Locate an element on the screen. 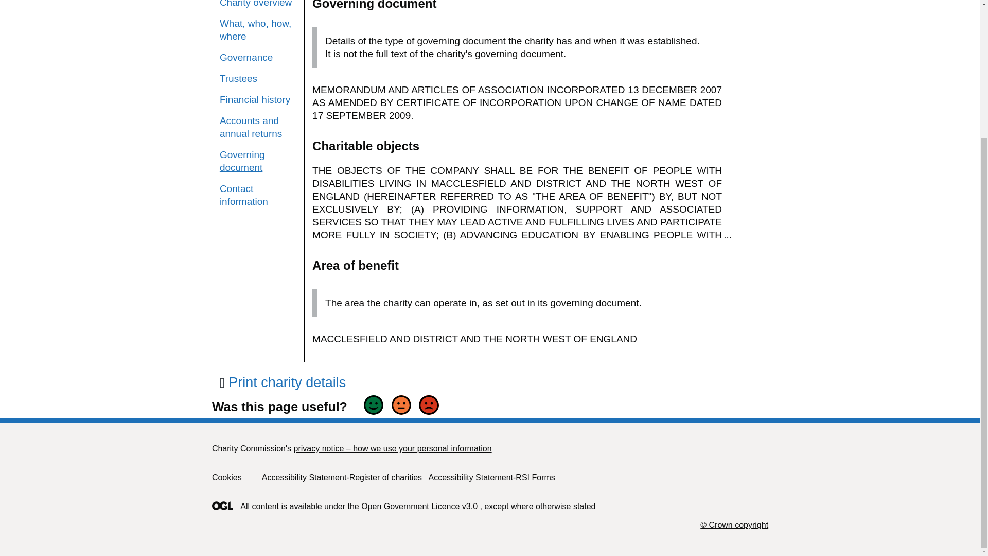 Image resolution: width=988 pixels, height=556 pixels. Governance is located at coordinates (258, 58).